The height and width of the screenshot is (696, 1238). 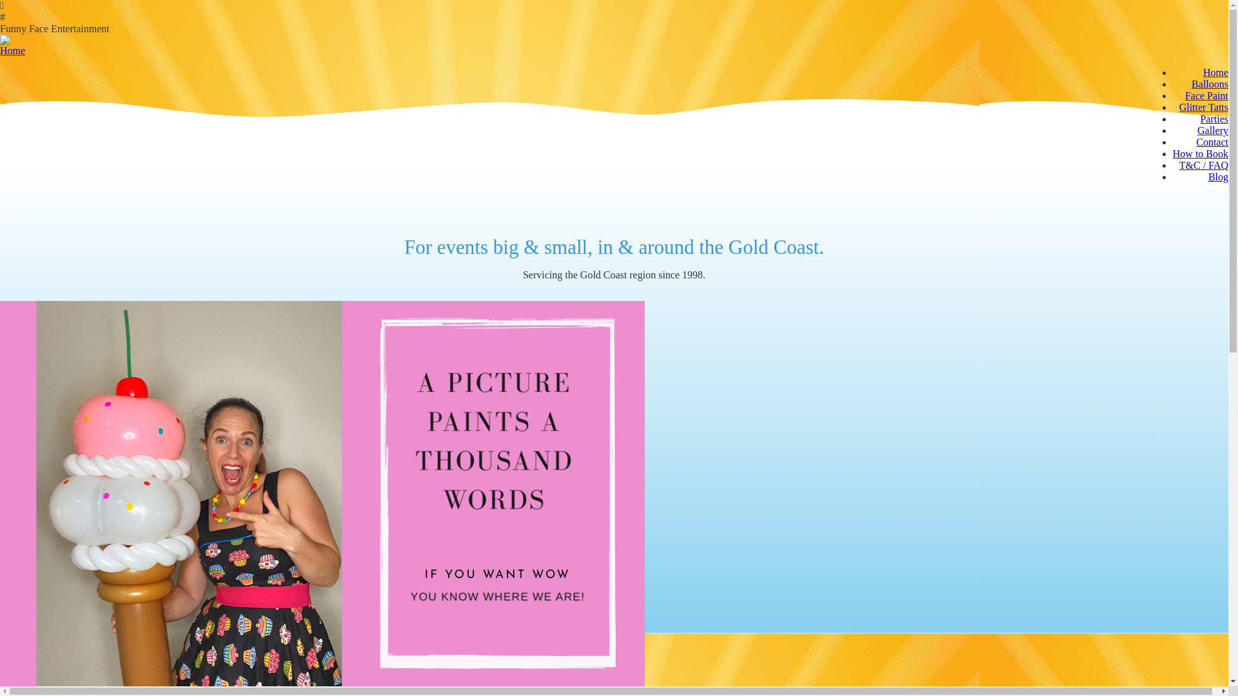 What do you see at coordinates (1212, 142) in the screenshot?
I see `Contact` at bounding box center [1212, 142].